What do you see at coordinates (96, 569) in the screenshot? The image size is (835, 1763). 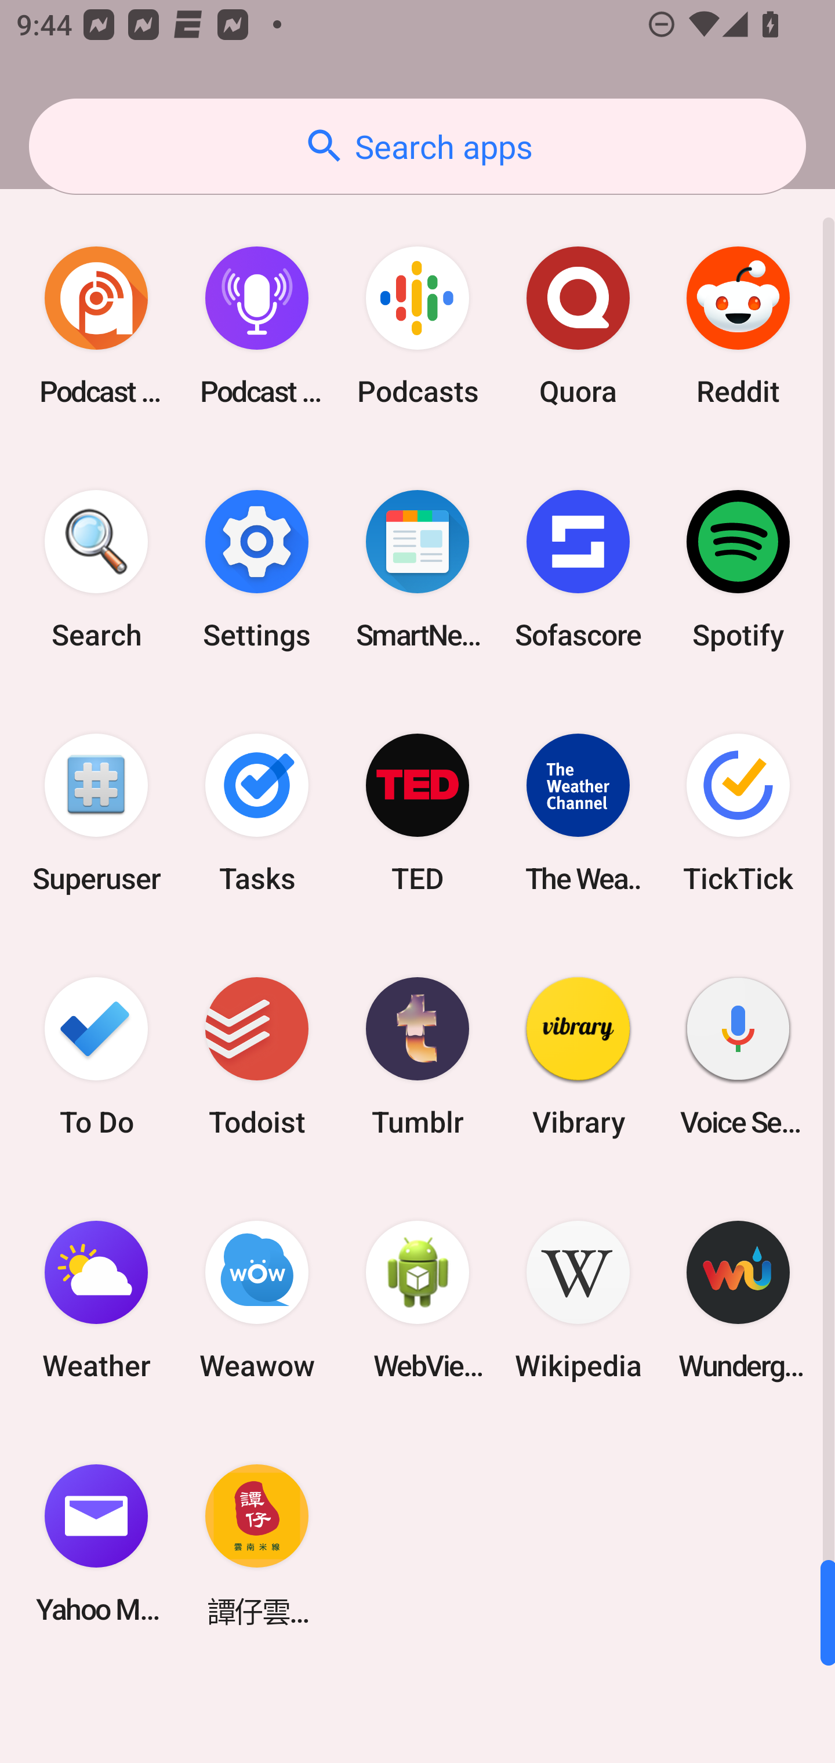 I see `Search` at bounding box center [96, 569].